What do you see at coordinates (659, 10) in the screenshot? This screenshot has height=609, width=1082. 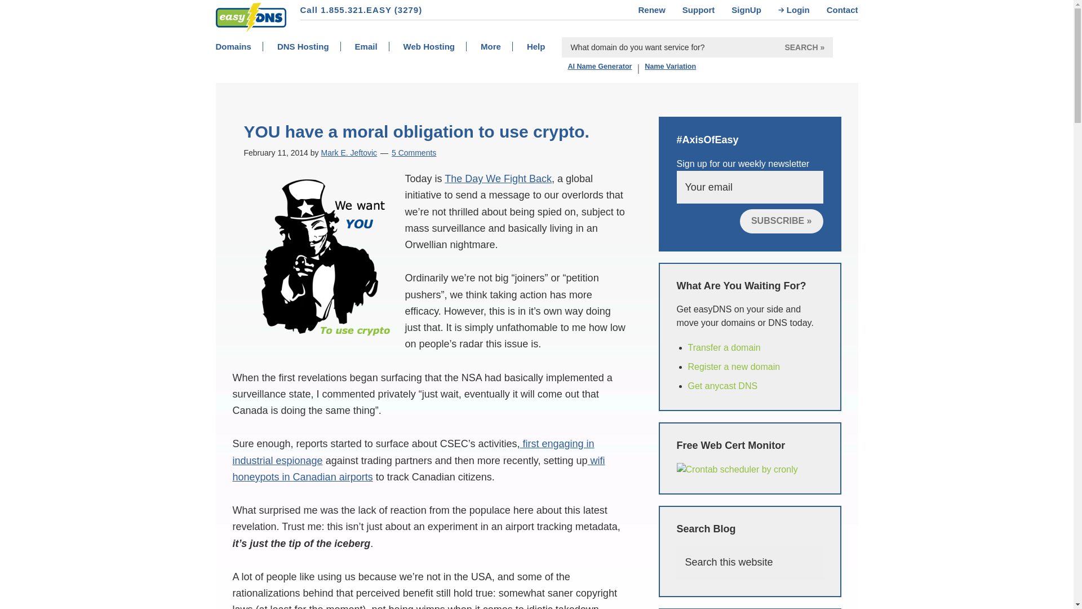 I see `Renew` at bounding box center [659, 10].